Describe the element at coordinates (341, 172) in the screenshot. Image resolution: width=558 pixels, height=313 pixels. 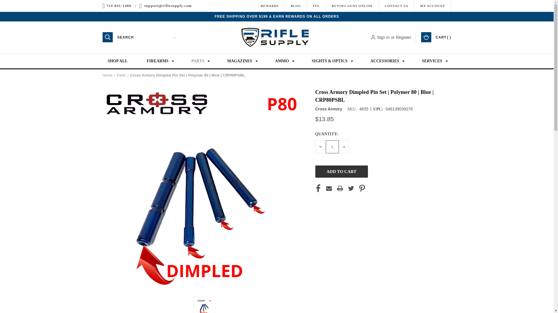
I see `Add to Cart` at that location.